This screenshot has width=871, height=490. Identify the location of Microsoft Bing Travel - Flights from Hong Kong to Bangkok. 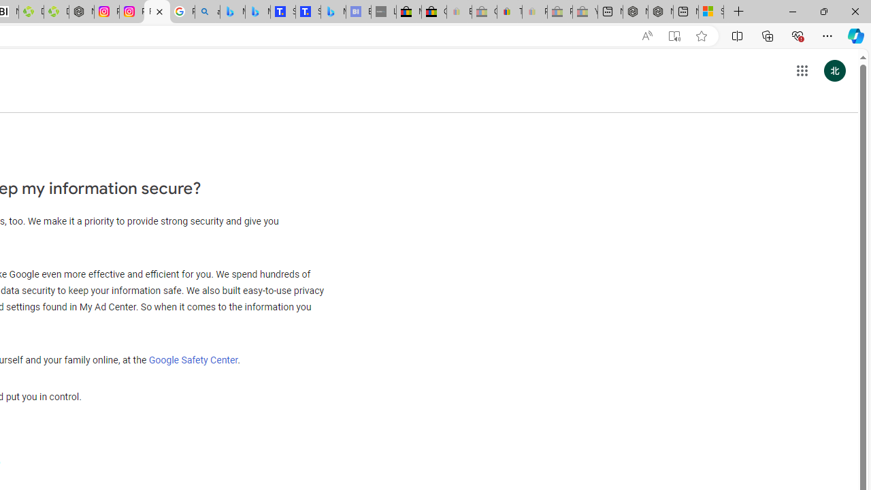
(232, 12).